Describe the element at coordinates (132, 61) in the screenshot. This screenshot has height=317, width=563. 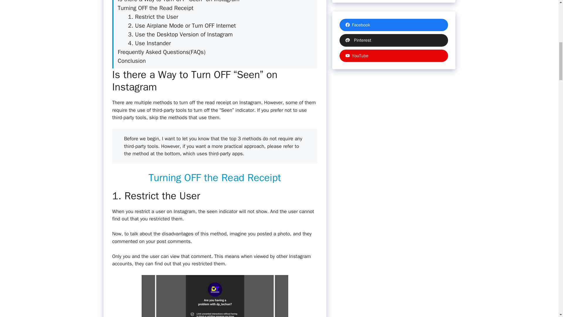
I see `Conclusion` at that location.